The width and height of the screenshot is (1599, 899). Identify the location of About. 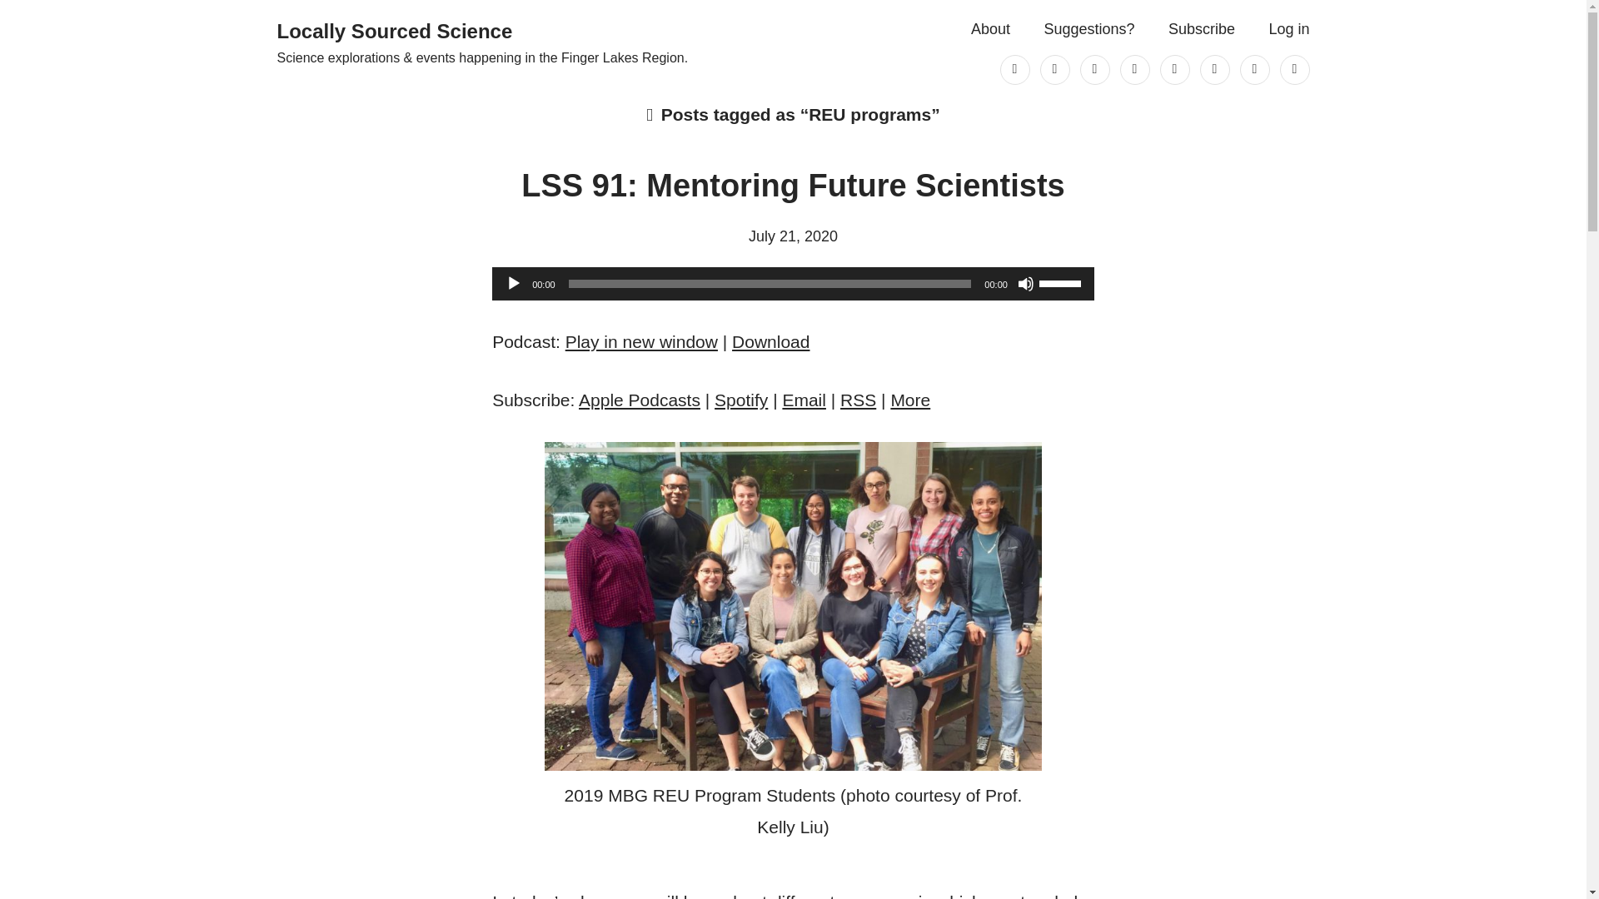
(990, 29).